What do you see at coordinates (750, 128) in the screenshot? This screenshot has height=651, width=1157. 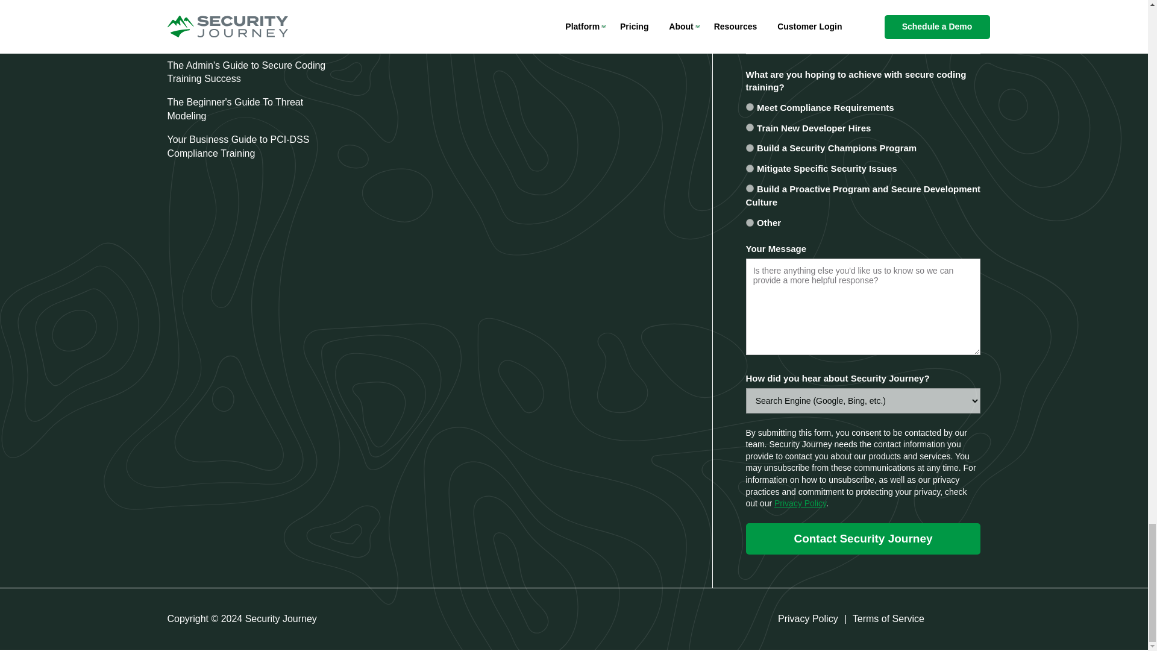 I see `Train new developer hires` at bounding box center [750, 128].